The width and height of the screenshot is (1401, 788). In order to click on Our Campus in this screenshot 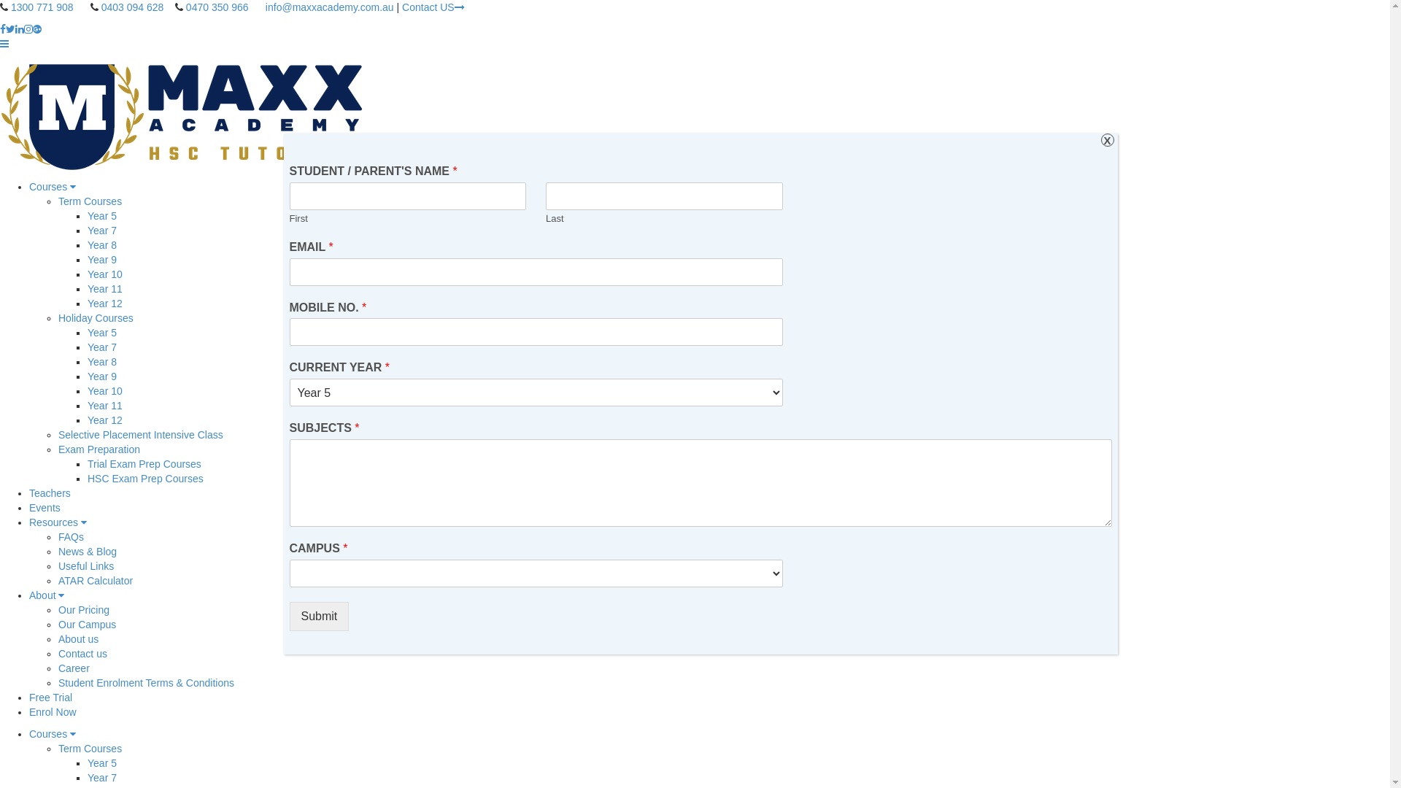, I will do `click(88, 625)`.